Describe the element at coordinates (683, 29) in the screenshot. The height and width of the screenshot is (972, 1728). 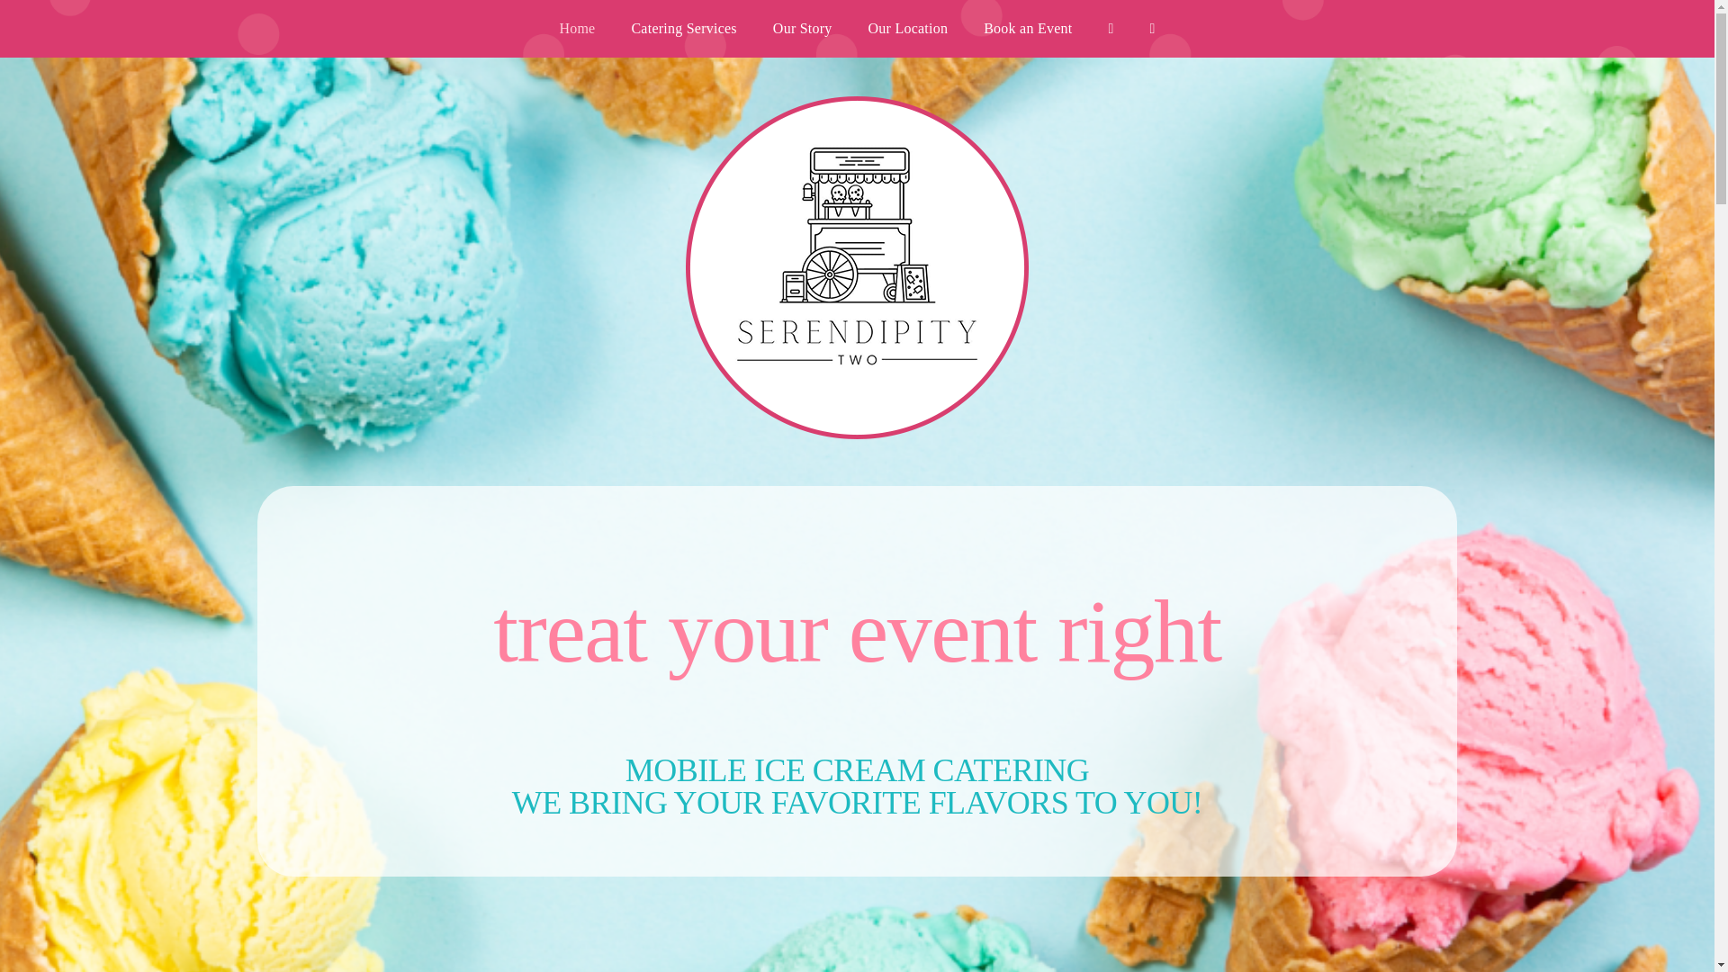
I see `Catering Services` at that location.